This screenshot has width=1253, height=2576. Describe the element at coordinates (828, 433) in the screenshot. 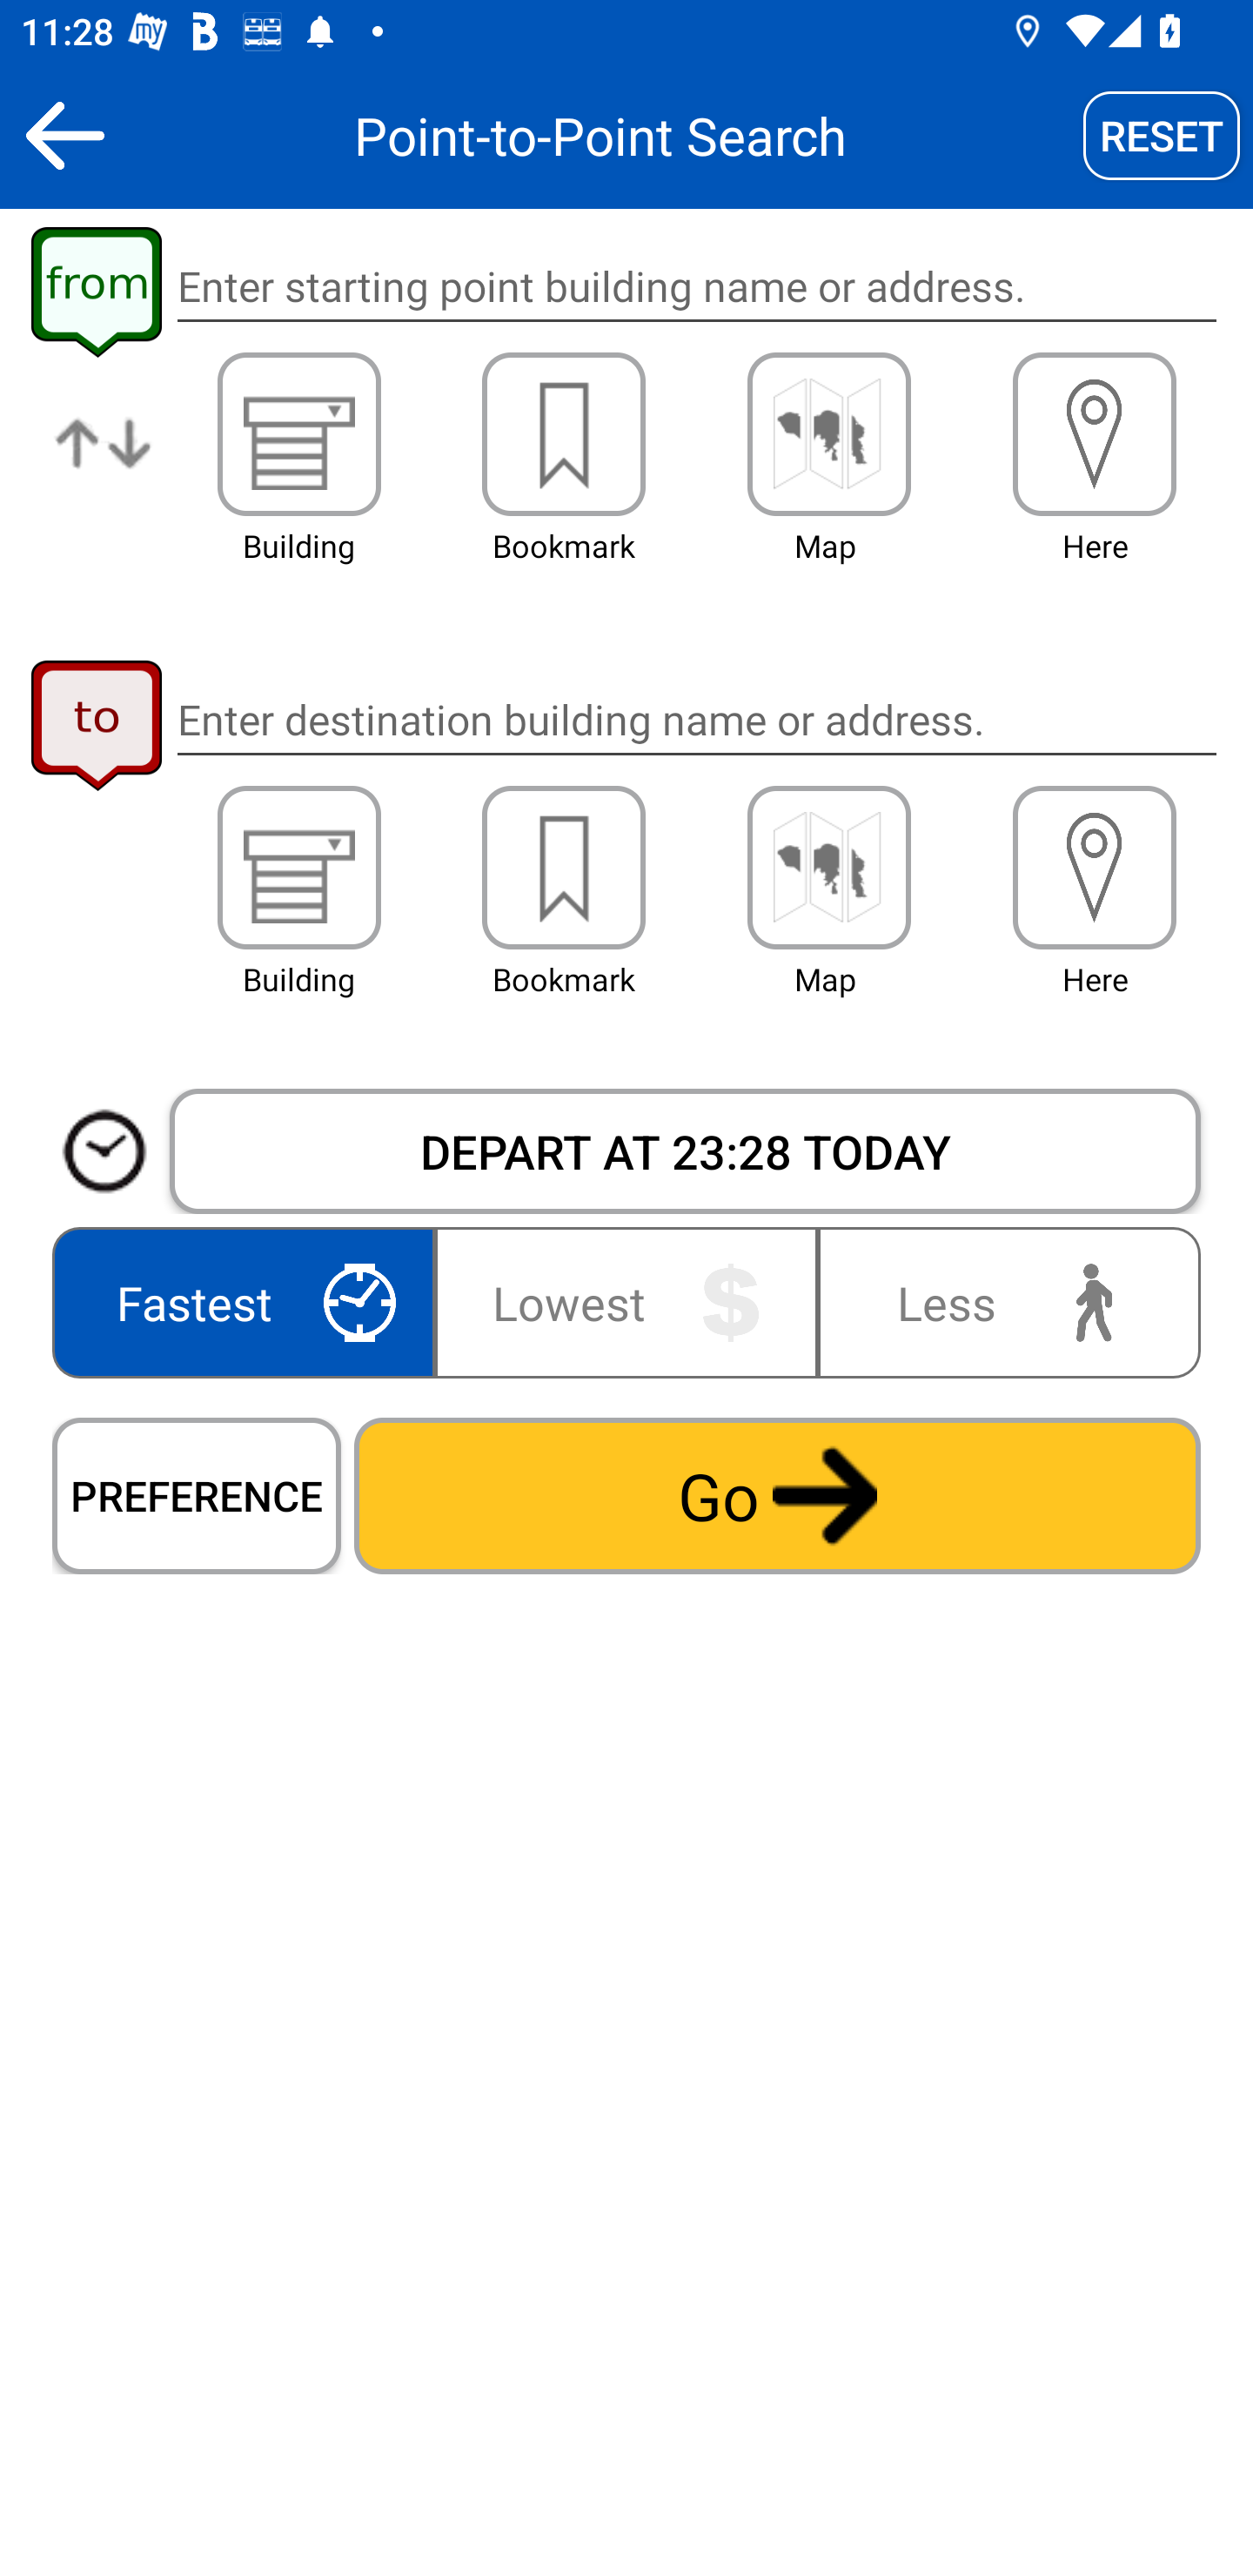

I see `Select location on map` at that location.